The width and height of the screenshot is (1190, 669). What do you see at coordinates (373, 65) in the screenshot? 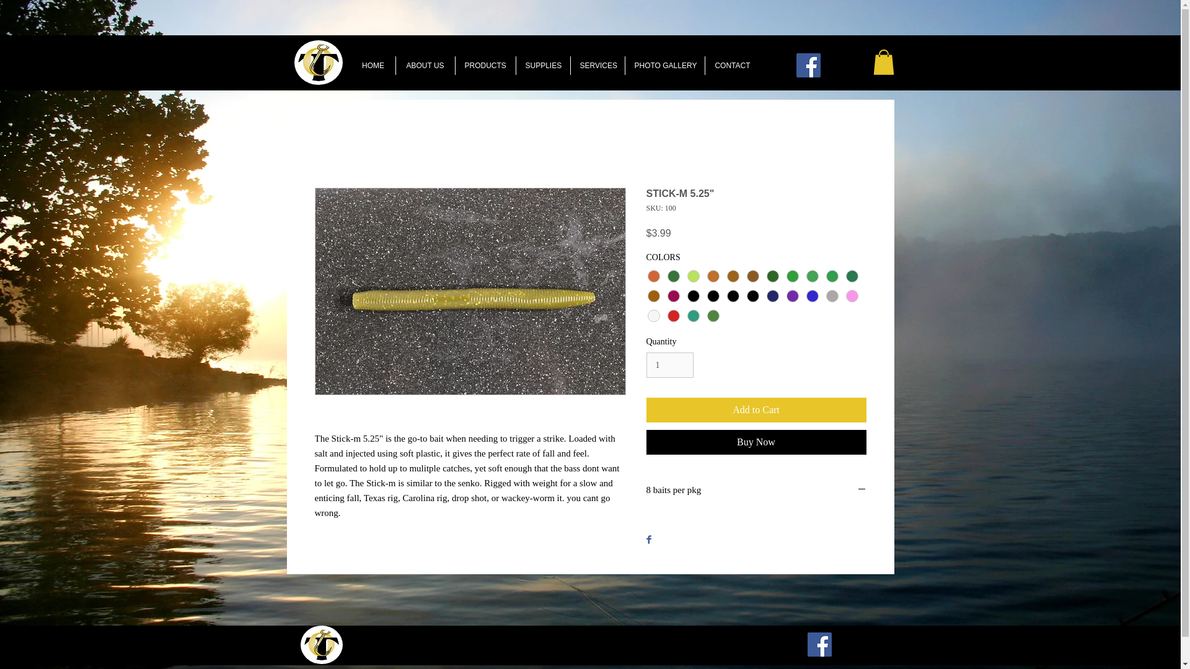
I see `HOME` at bounding box center [373, 65].